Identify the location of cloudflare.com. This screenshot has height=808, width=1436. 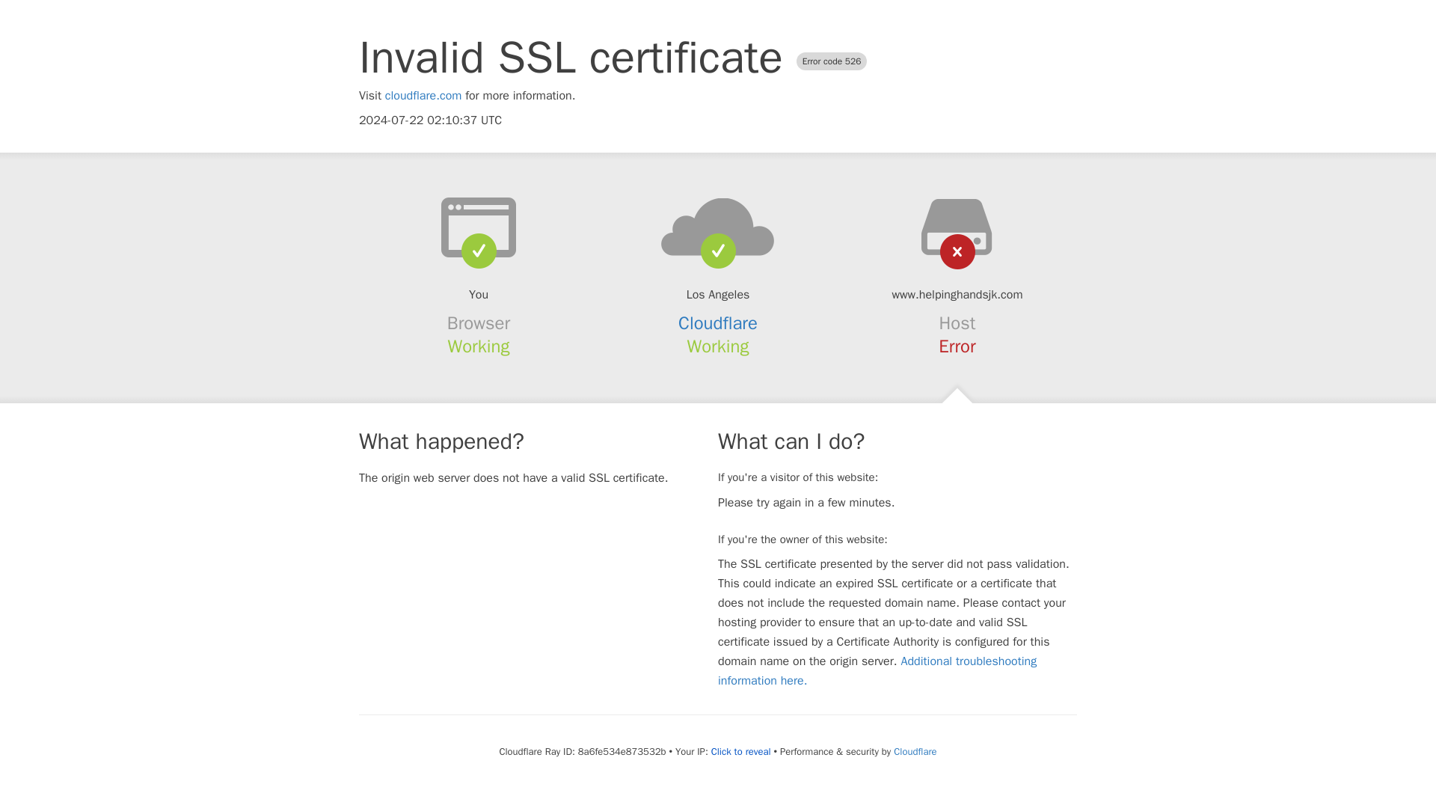
(423, 96).